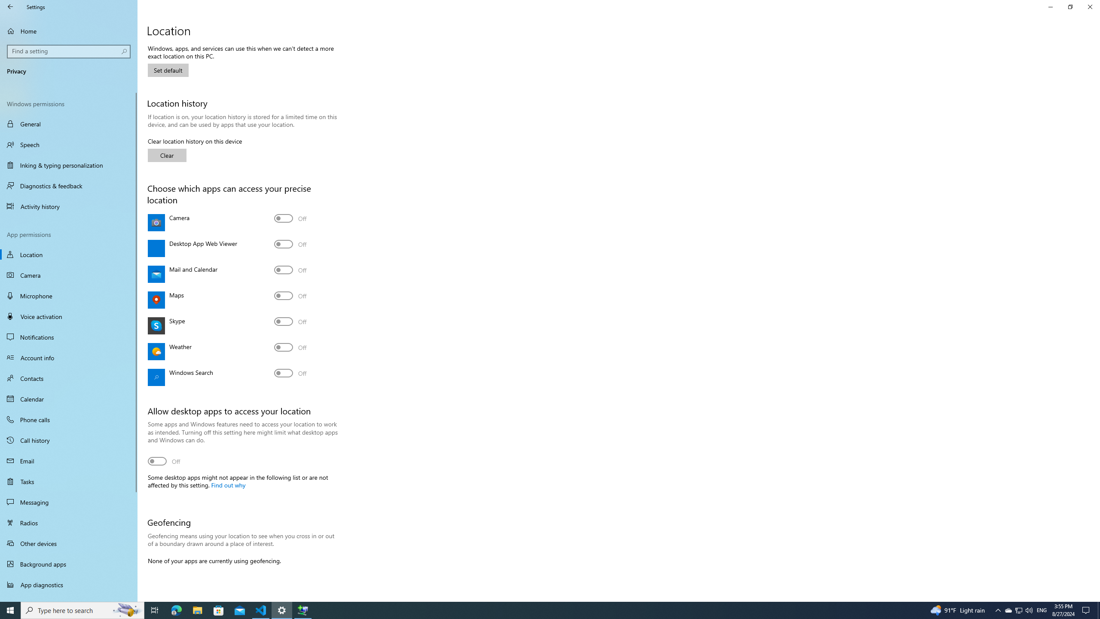  What do you see at coordinates (290, 347) in the screenshot?
I see `Weather` at bounding box center [290, 347].